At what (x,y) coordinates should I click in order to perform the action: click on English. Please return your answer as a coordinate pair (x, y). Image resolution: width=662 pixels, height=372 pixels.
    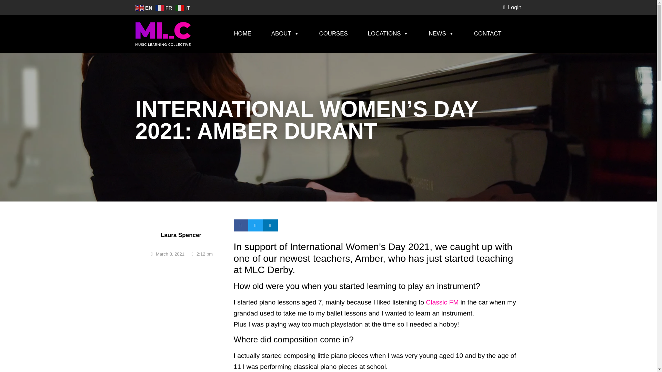
    Looking at the image, I should click on (144, 7).